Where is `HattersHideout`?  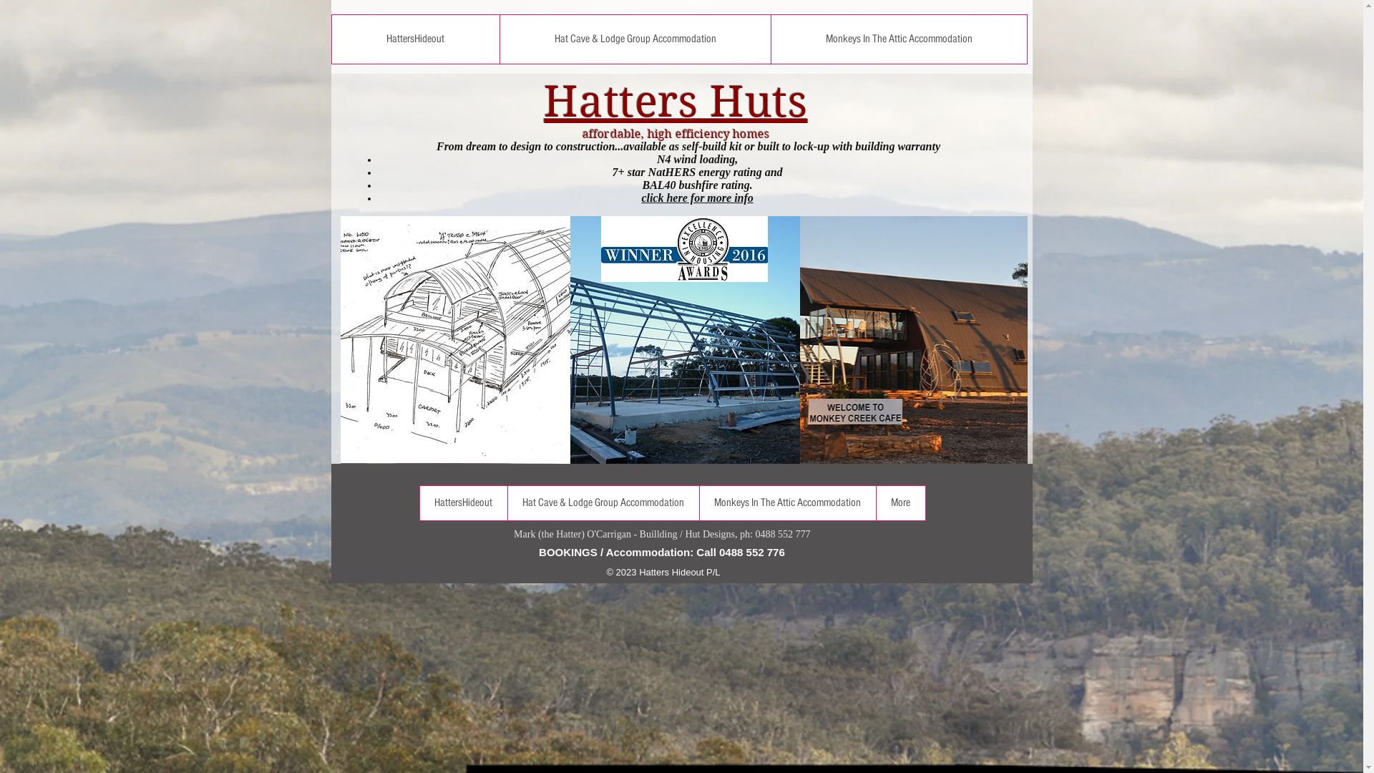
HattersHideout is located at coordinates (416, 39).